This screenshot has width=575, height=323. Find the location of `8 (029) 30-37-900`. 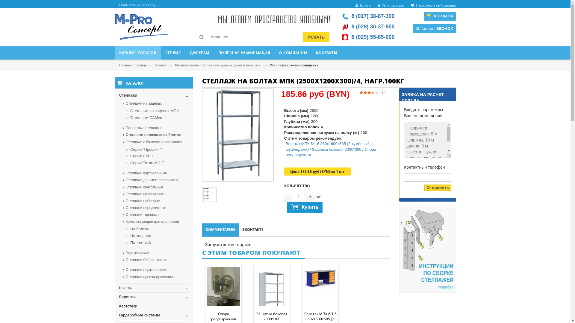

8 (029) 30-37-900 is located at coordinates (373, 27).